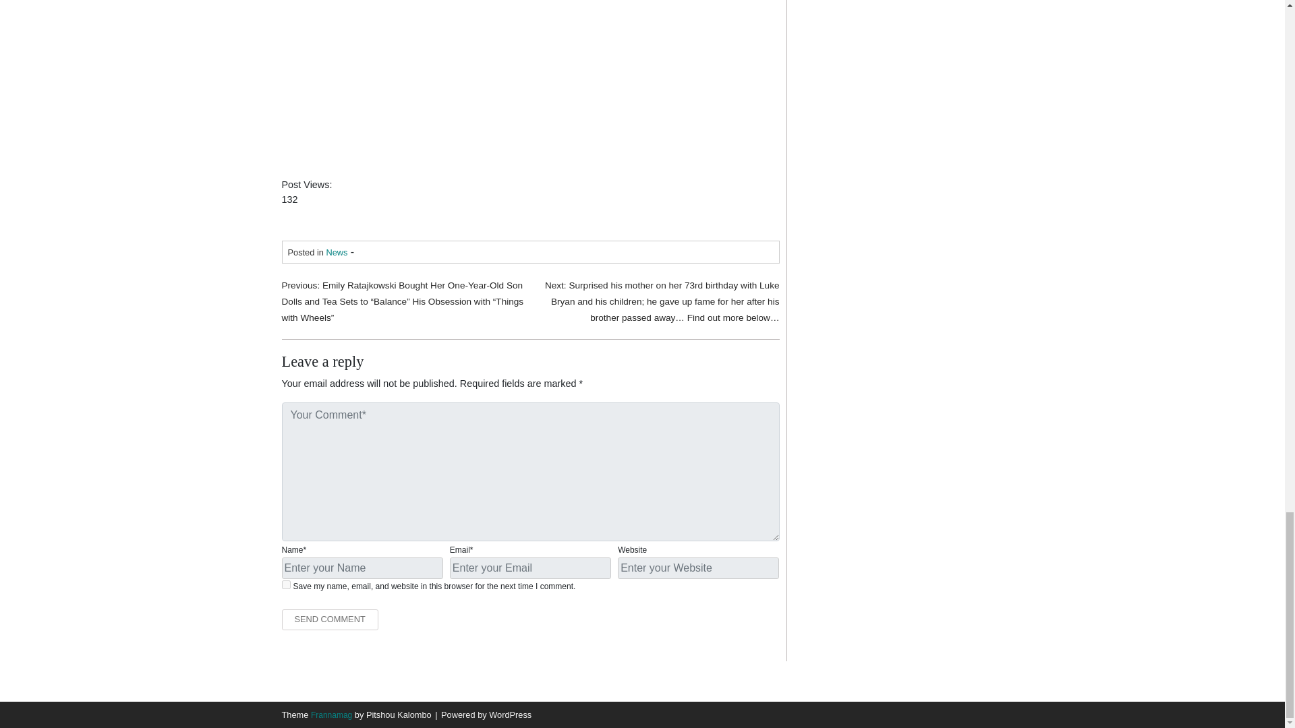 This screenshot has width=1295, height=728. I want to click on yes, so click(286, 584).